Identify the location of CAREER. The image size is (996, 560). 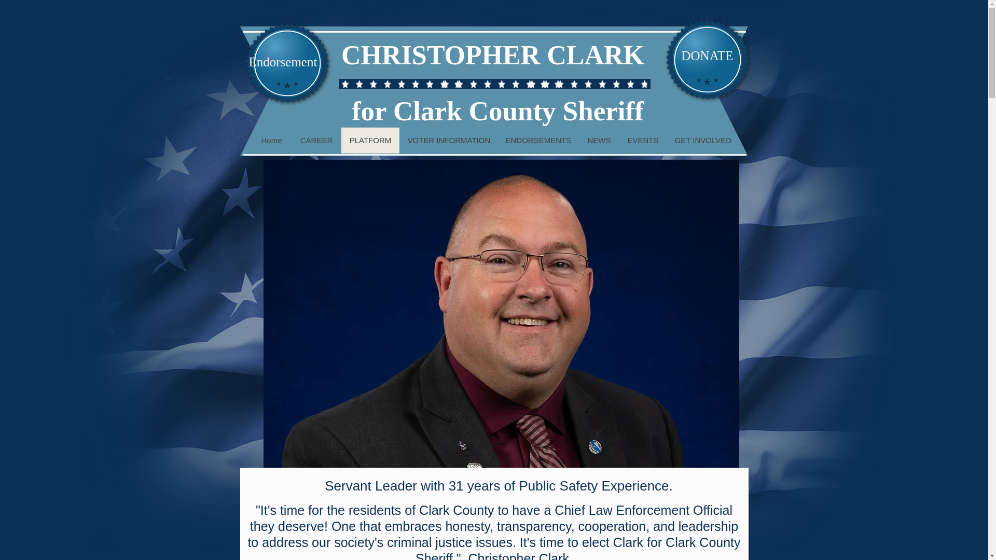
(316, 140).